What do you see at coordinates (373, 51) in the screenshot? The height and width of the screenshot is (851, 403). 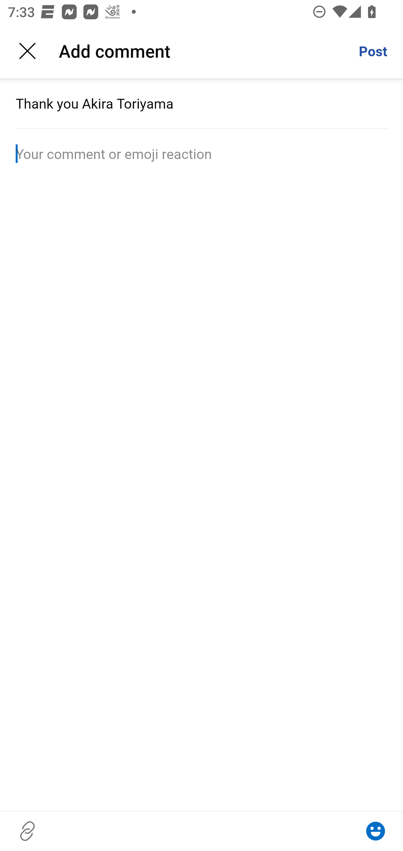 I see `Post` at bounding box center [373, 51].